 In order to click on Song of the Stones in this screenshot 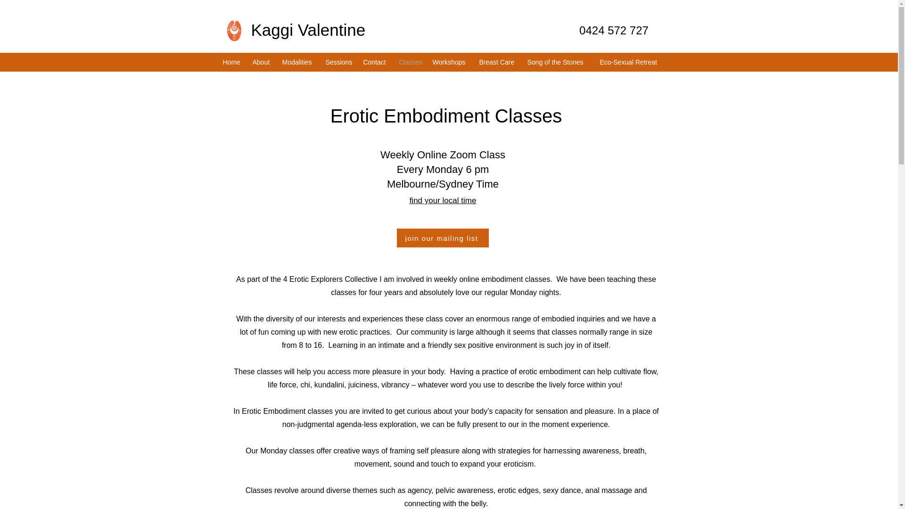, I will do `click(558, 62)`.